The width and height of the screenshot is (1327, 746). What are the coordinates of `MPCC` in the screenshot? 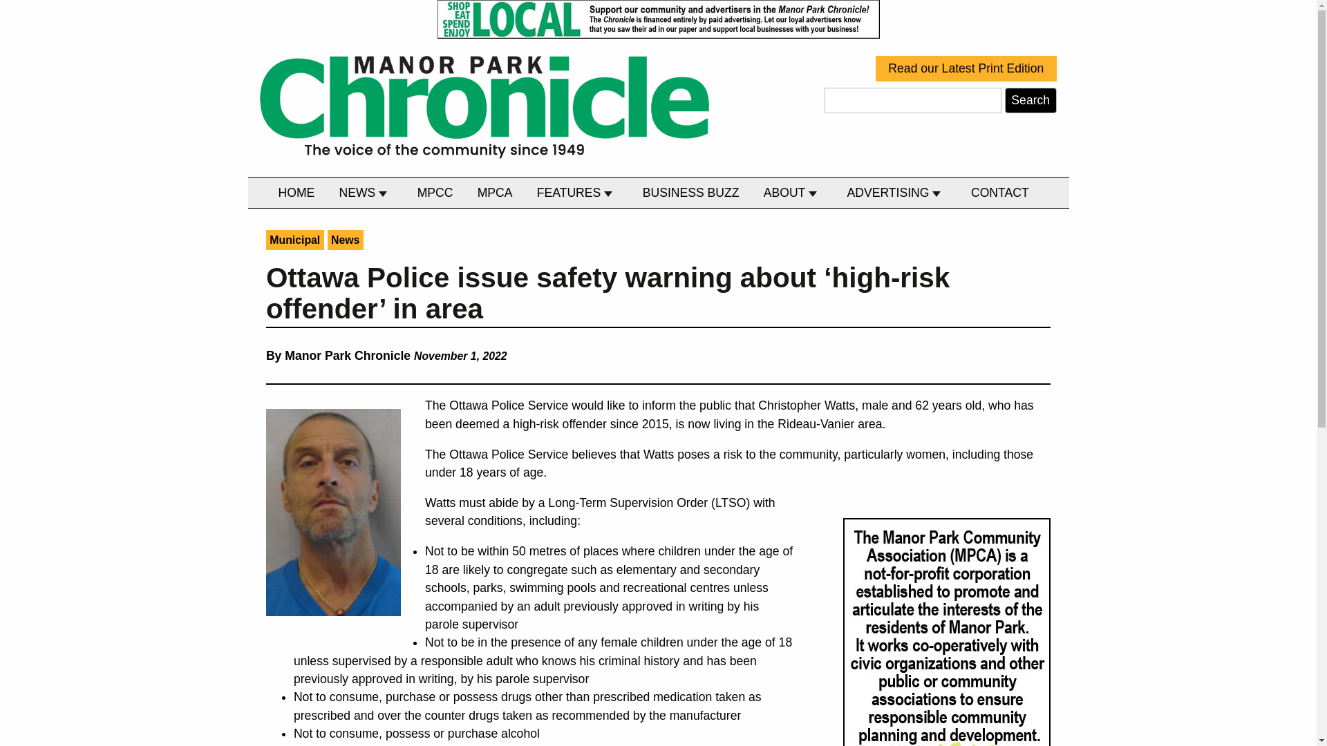 It's located at (435, 193).